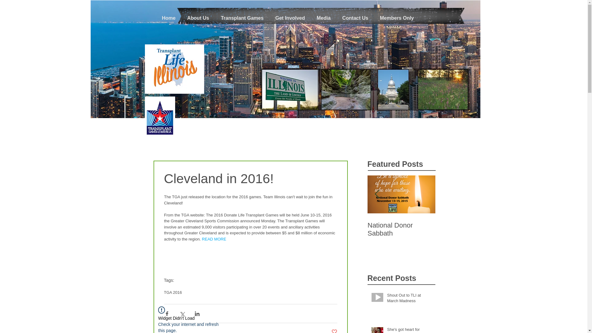 The image size is (592, 333). I want to click on Post not marked as liked, so click(334, 331).